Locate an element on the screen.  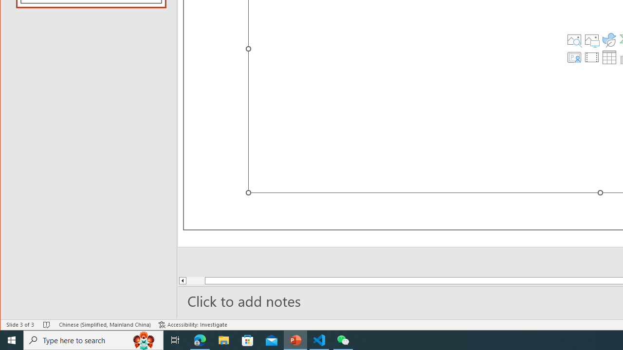
Insert an Icon is located at coordinates (609, 40).